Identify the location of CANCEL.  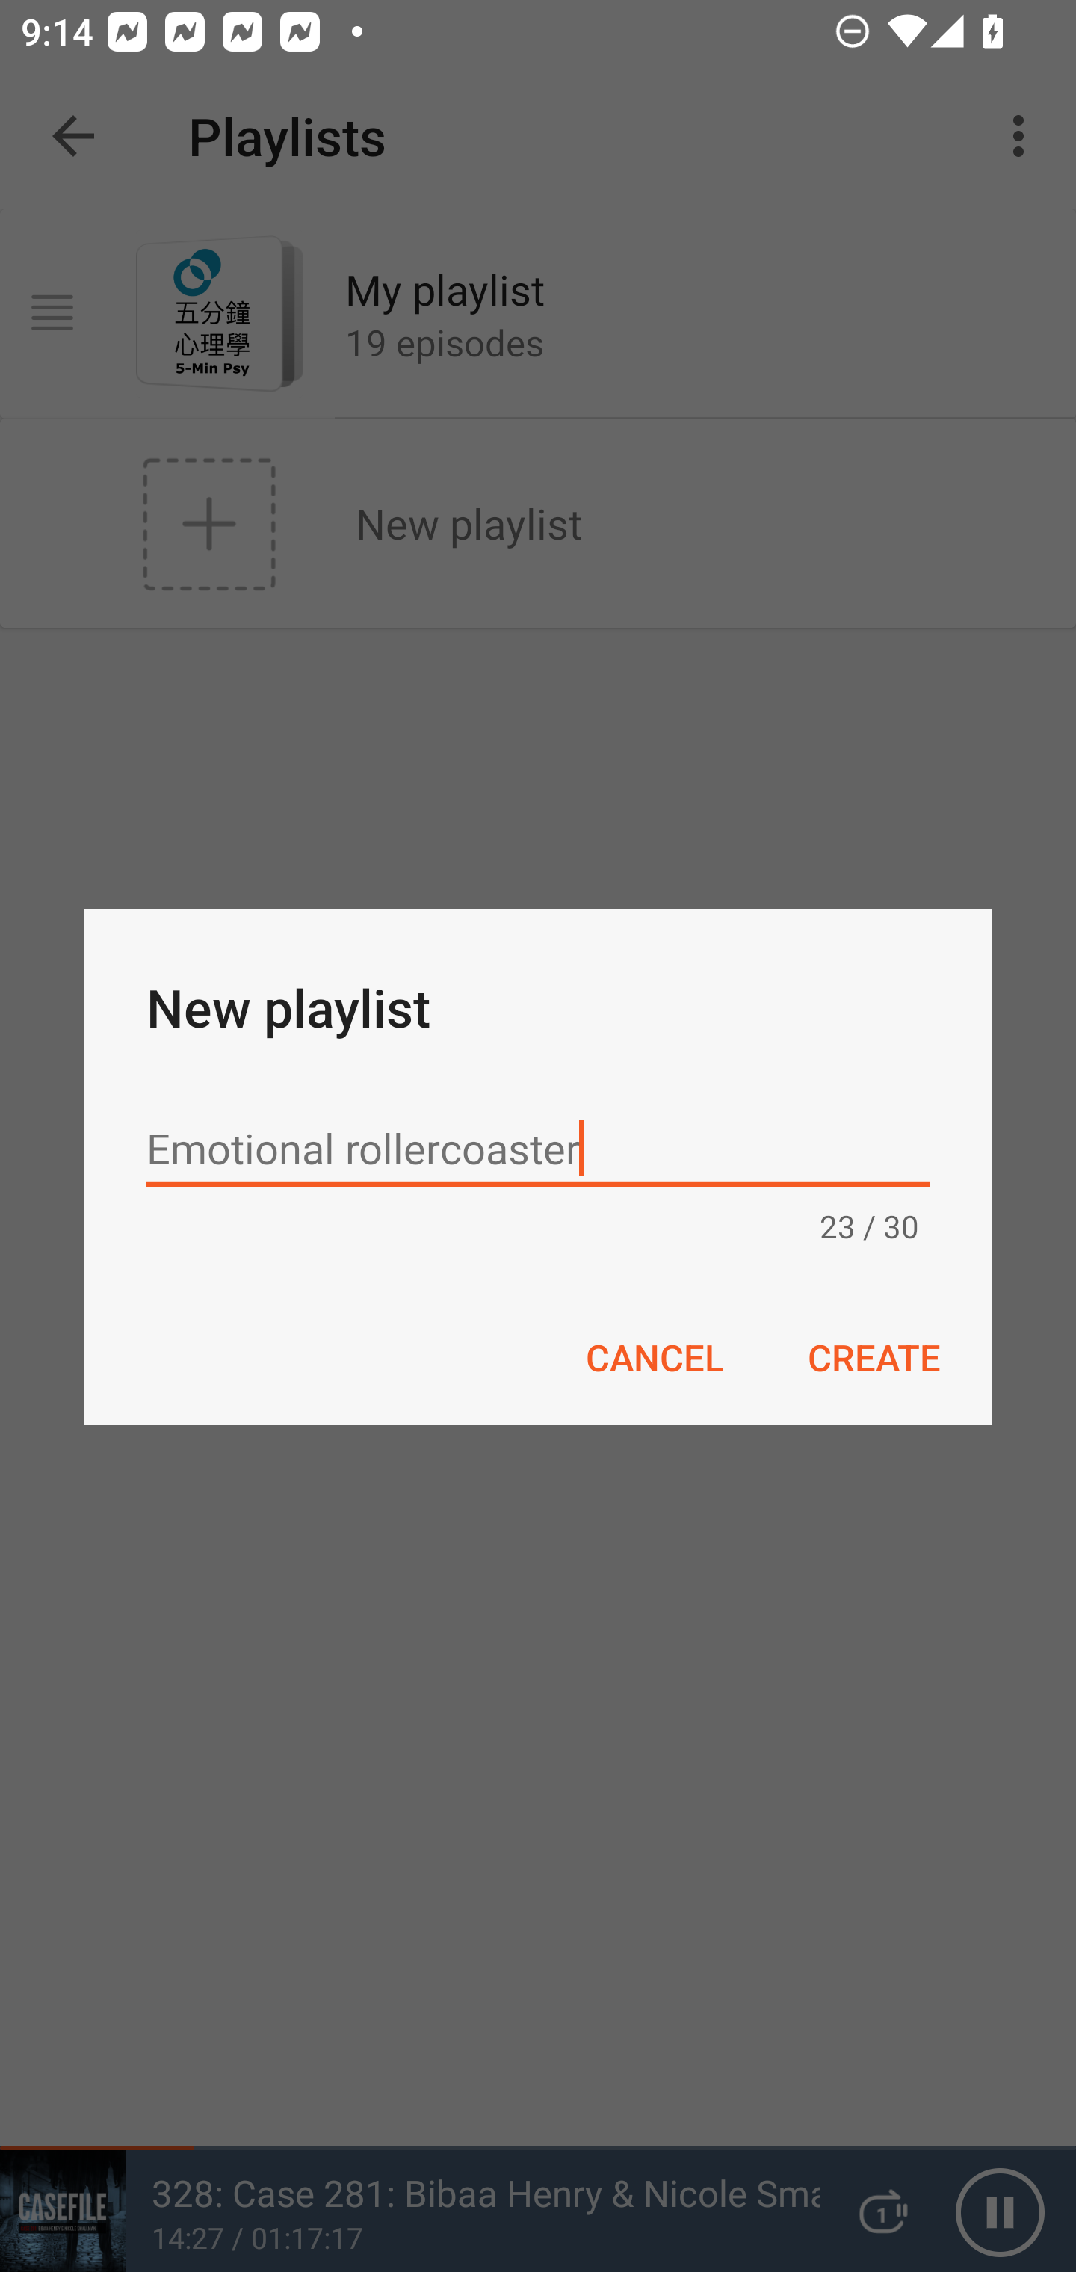
(654, 1356).